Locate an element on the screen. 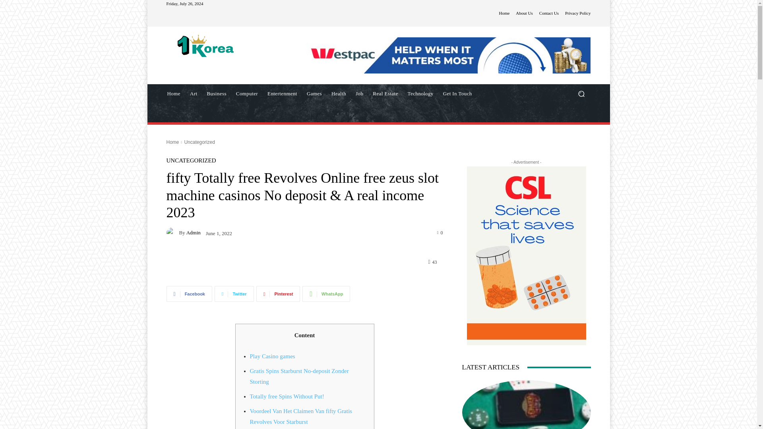 This screenshot has width=763, height=429. admin is located at coordinates (172, 233).